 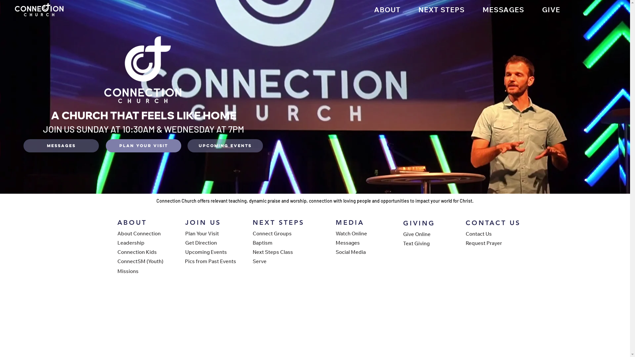 What do you see at coordinates (211, 261) in the screenshot?
I see `Pics from Past Events` at bounding box center [211, 261].